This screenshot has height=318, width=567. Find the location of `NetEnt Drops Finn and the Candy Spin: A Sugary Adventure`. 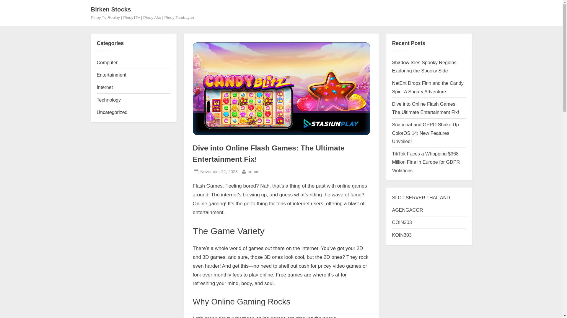

NetEnt Drops Finn and the Candy Spin: A Sugary Adventure is located at coordinates (111, 9).